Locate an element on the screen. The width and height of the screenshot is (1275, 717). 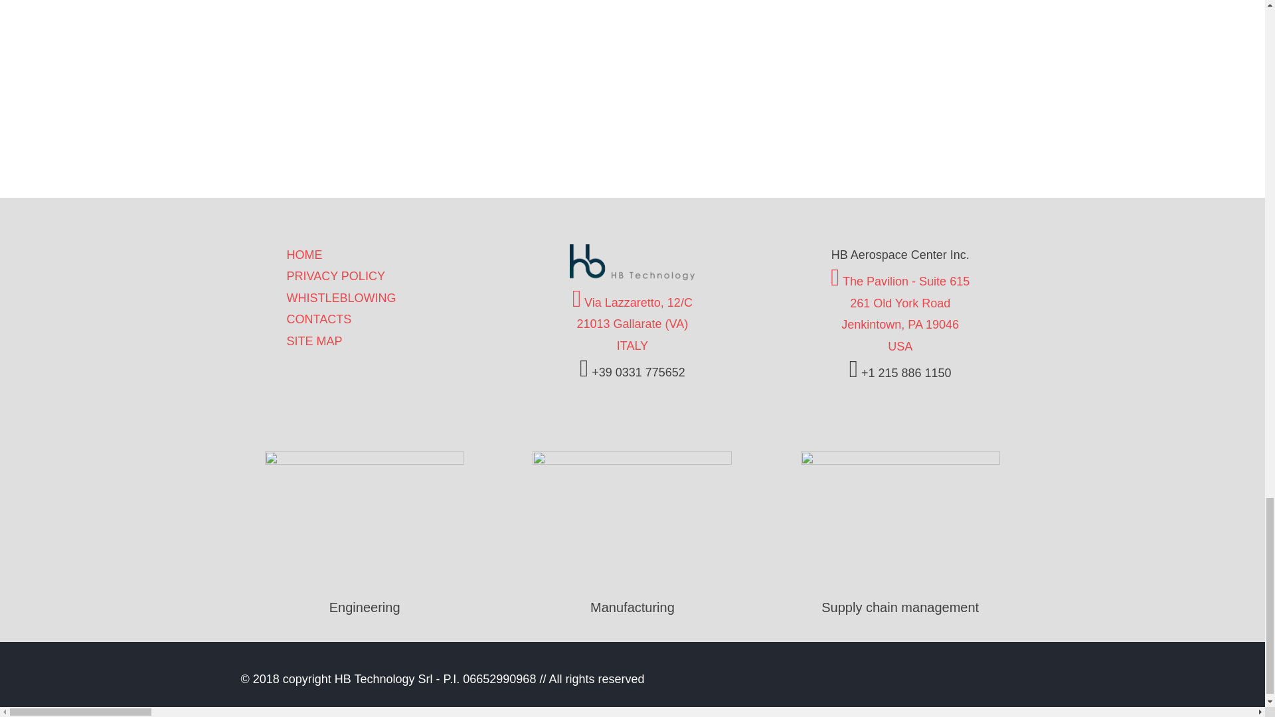
HB Technology is located at coordinates (632, 276).